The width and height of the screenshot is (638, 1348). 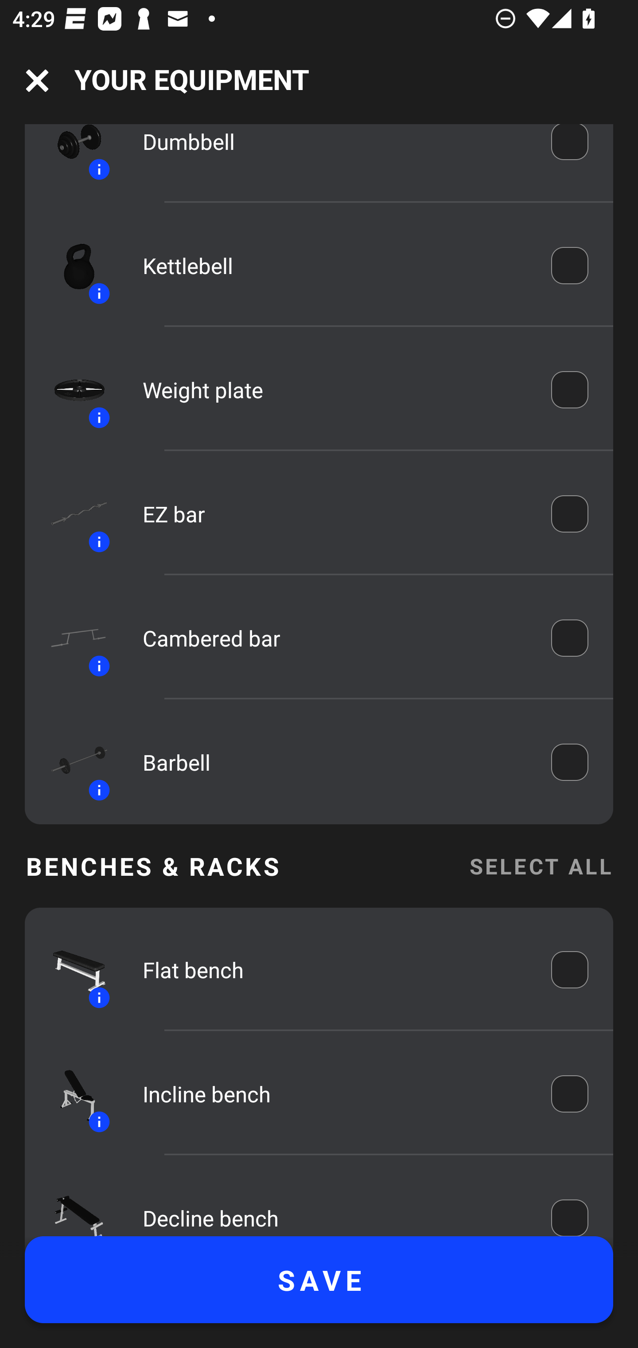 I want to click on Equipment icon Information icon, so click(x=71, y=265).